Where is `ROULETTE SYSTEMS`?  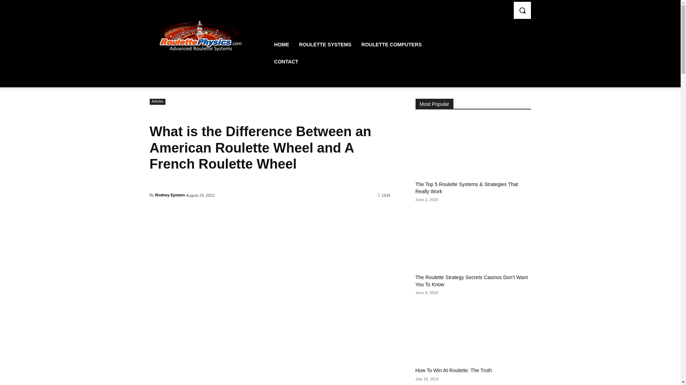 ROULETTE SYSTEMS is located at coordinates (325, 45).